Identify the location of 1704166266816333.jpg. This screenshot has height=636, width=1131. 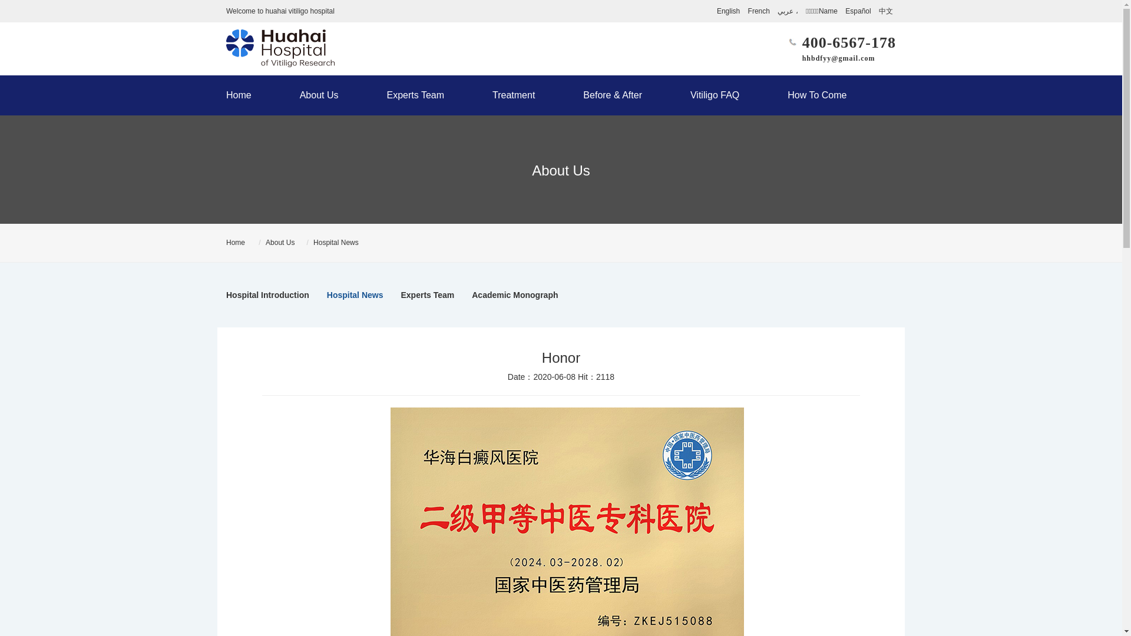
(567, 522).